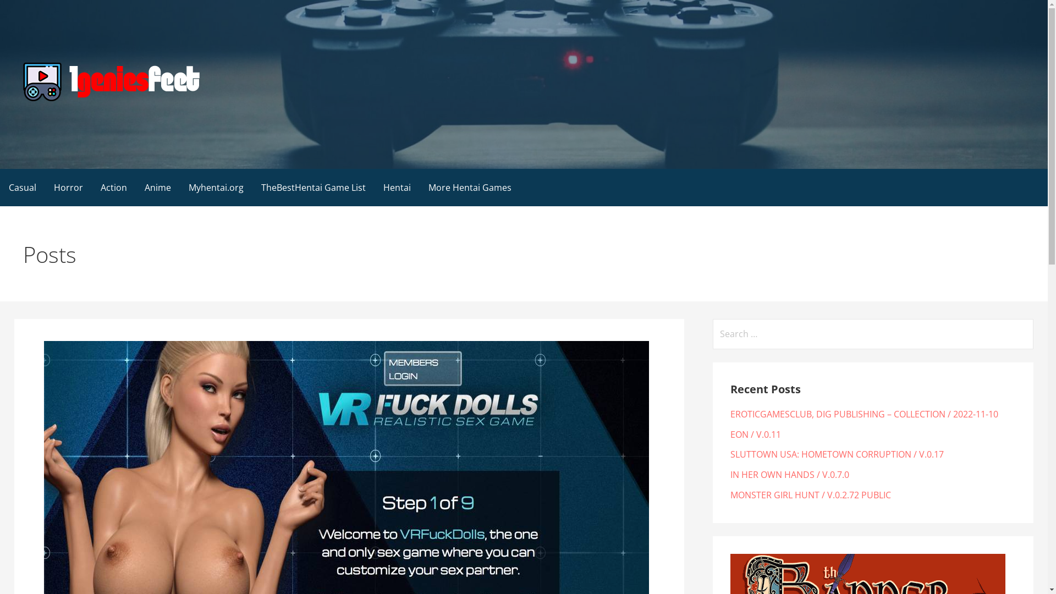 The image size is (1056, 594). What do you see at coordinates (68, 187) in the screenshot?
I see `Horror` at bounding box center [68, 187].